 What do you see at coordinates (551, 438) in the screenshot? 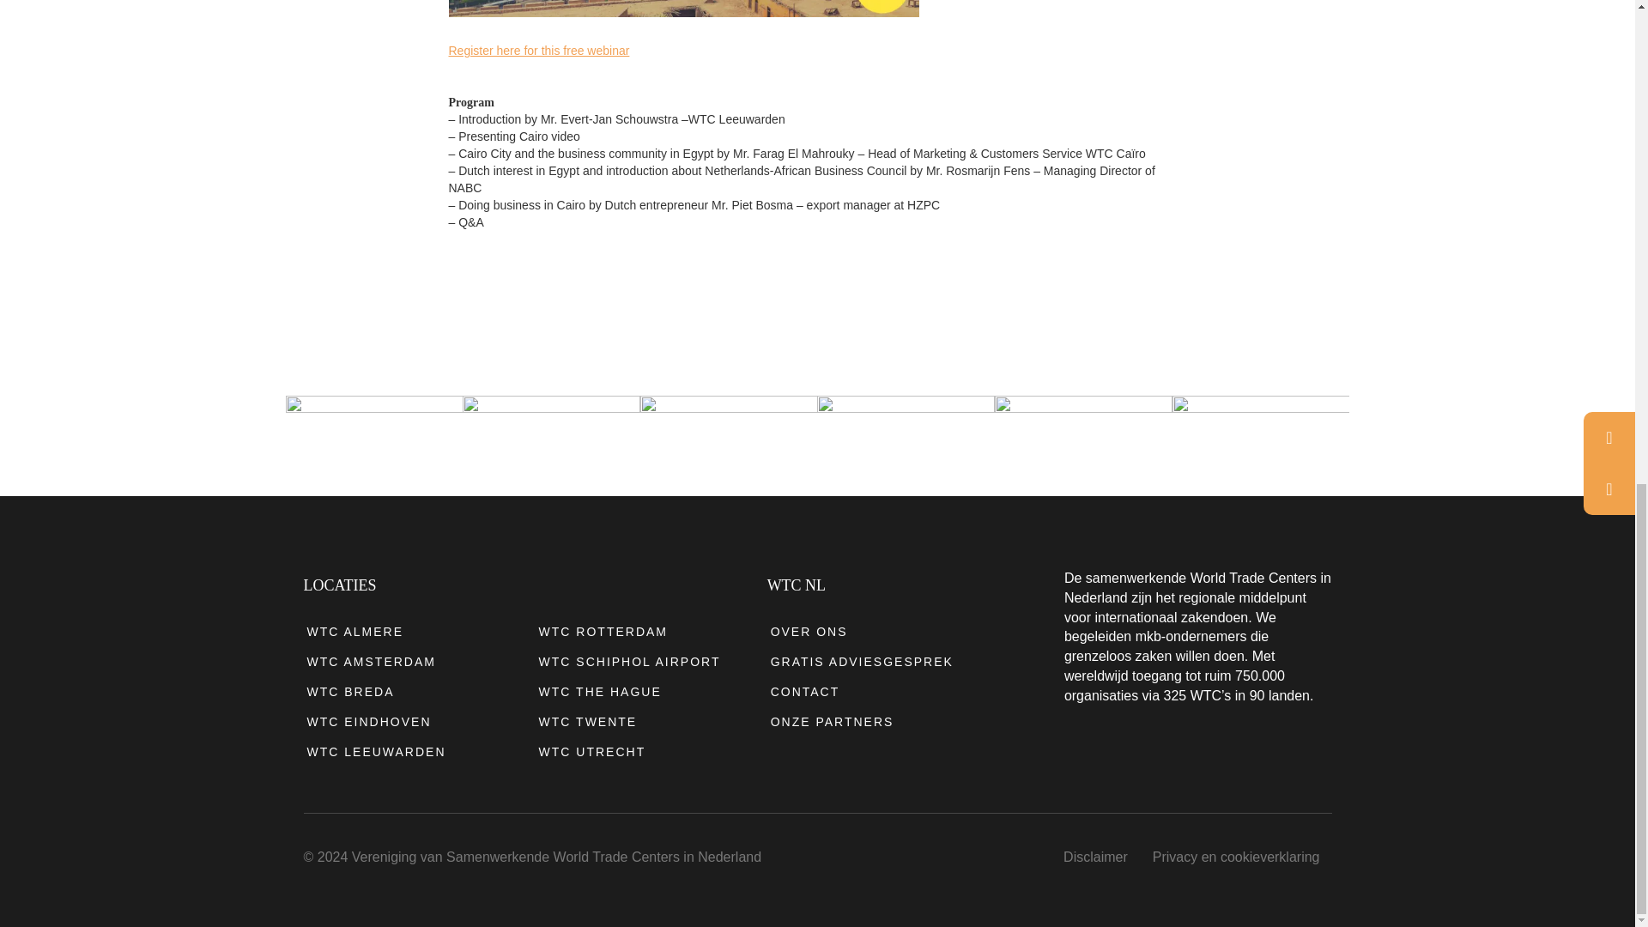
I see `KVK` at bounding box center [551, 438].